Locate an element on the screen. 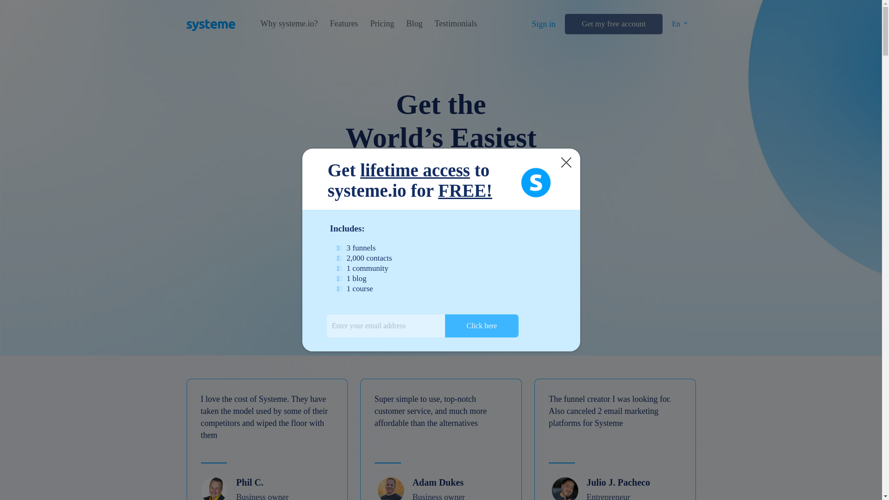 This screenshot has width=889, height=500. Testimonials is located at coordinates (456, 24).